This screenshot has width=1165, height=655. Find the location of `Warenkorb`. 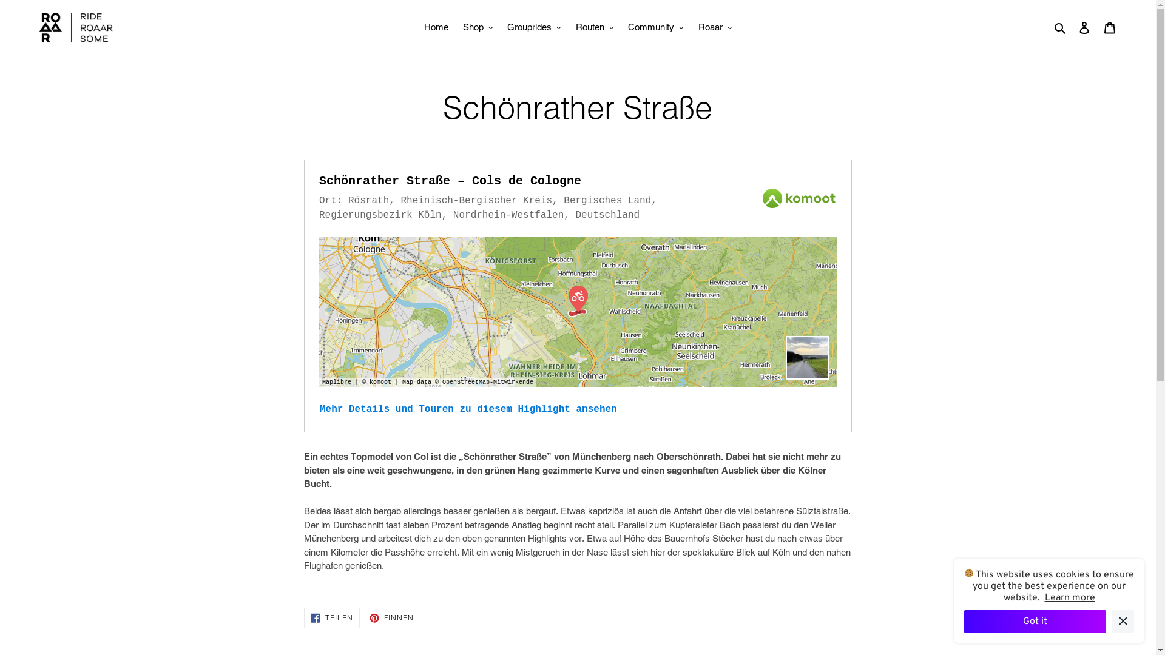

Warenkorb is located at coordinates (1110, 28).